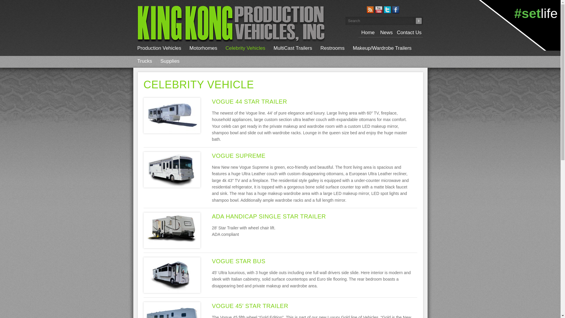 The width and height of the screenshot is (565, 318). Describe the element at coordinates (409, 32) in the screenshot. I see `Contact Us` at that location.